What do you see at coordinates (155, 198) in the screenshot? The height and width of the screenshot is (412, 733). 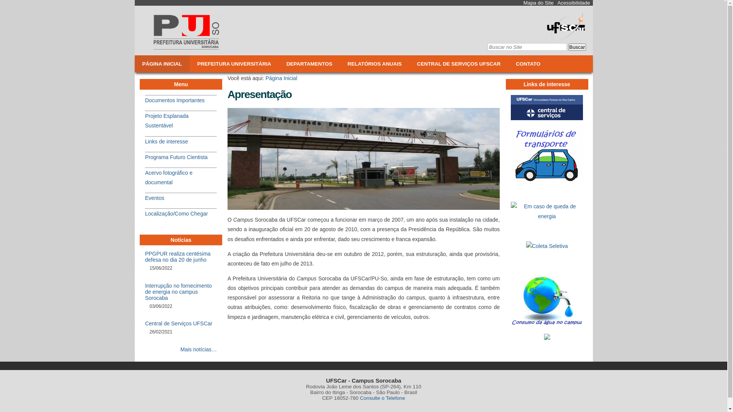 I see `Eventos` at bounding box center [155, 198].